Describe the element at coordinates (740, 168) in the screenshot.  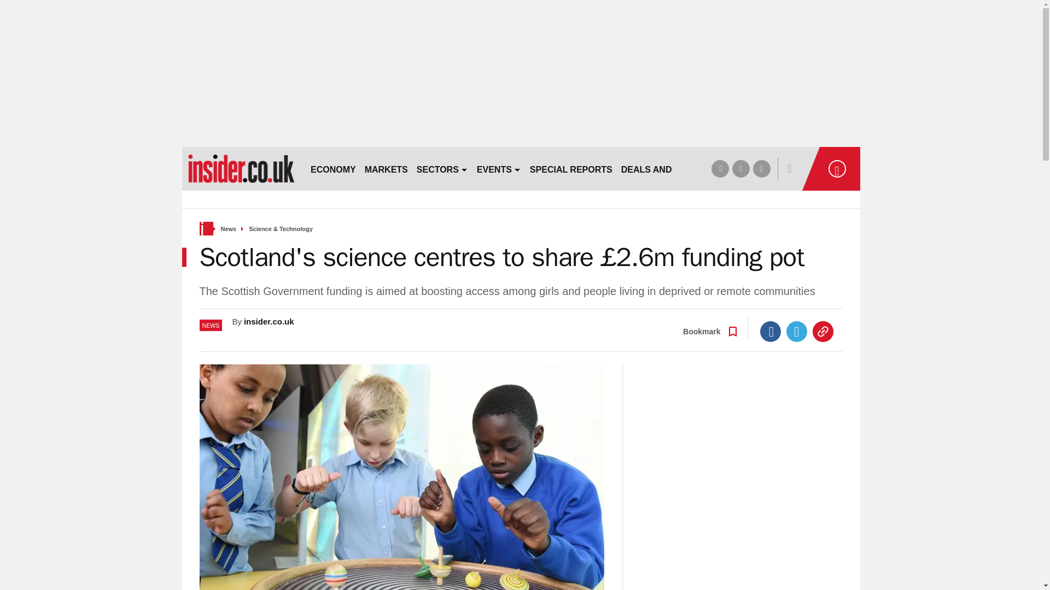
I see `twitter` at that location.